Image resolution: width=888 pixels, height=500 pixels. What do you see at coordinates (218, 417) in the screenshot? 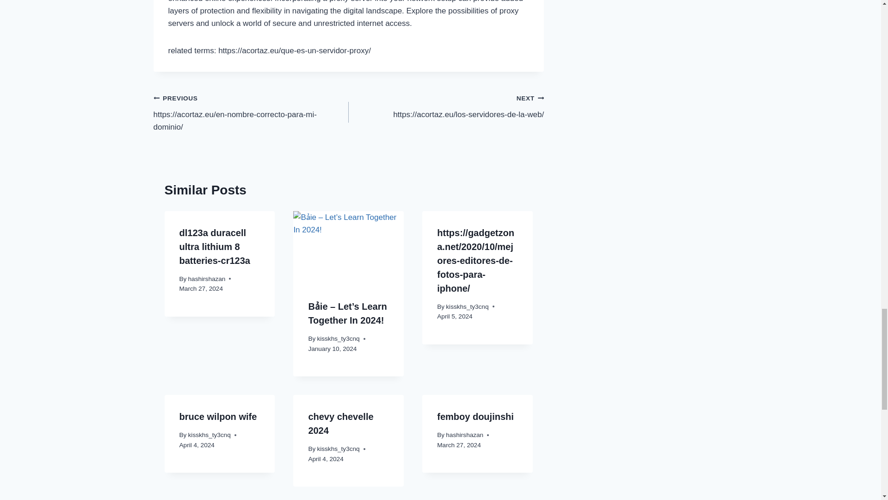
I see `bruce wilpon wife` at bounding box center [218, 417].